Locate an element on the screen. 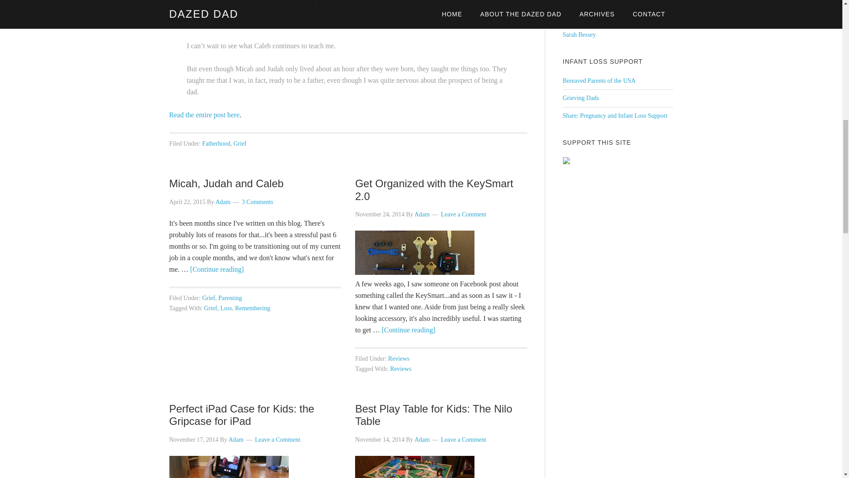  Reviews is located at coordinates (400, 369).